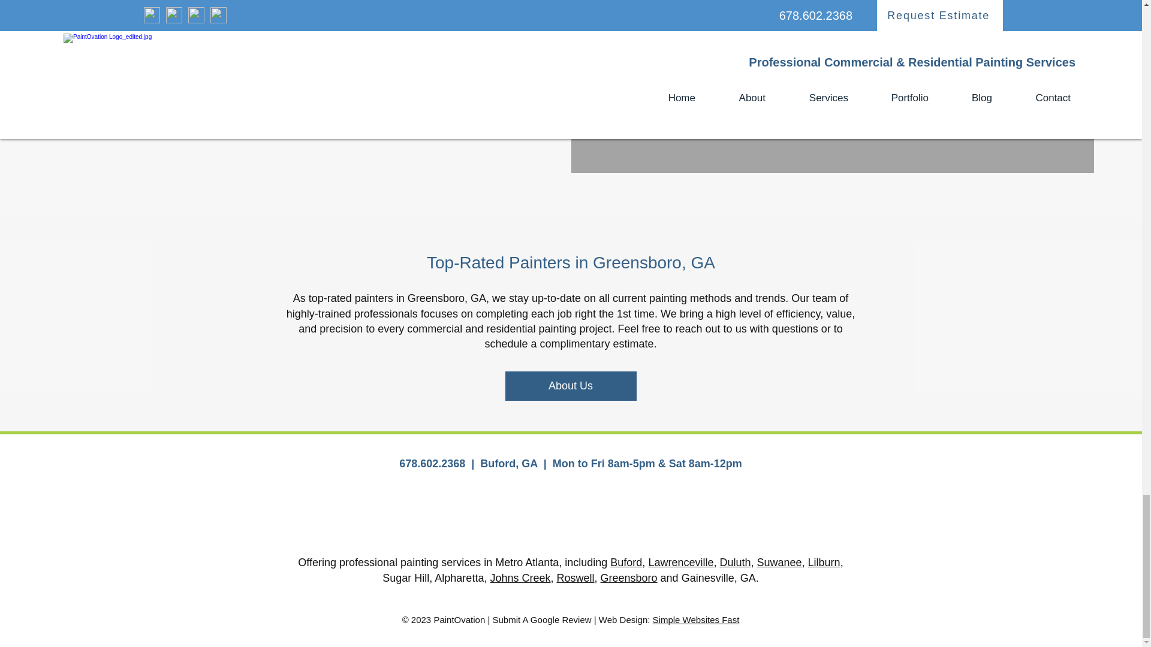 The height and width of the screenshot is (647, 1151). What do you see at coordinates (735, 562) in the screenshot?
I see `Duluth` at bounding box center [735, 562].